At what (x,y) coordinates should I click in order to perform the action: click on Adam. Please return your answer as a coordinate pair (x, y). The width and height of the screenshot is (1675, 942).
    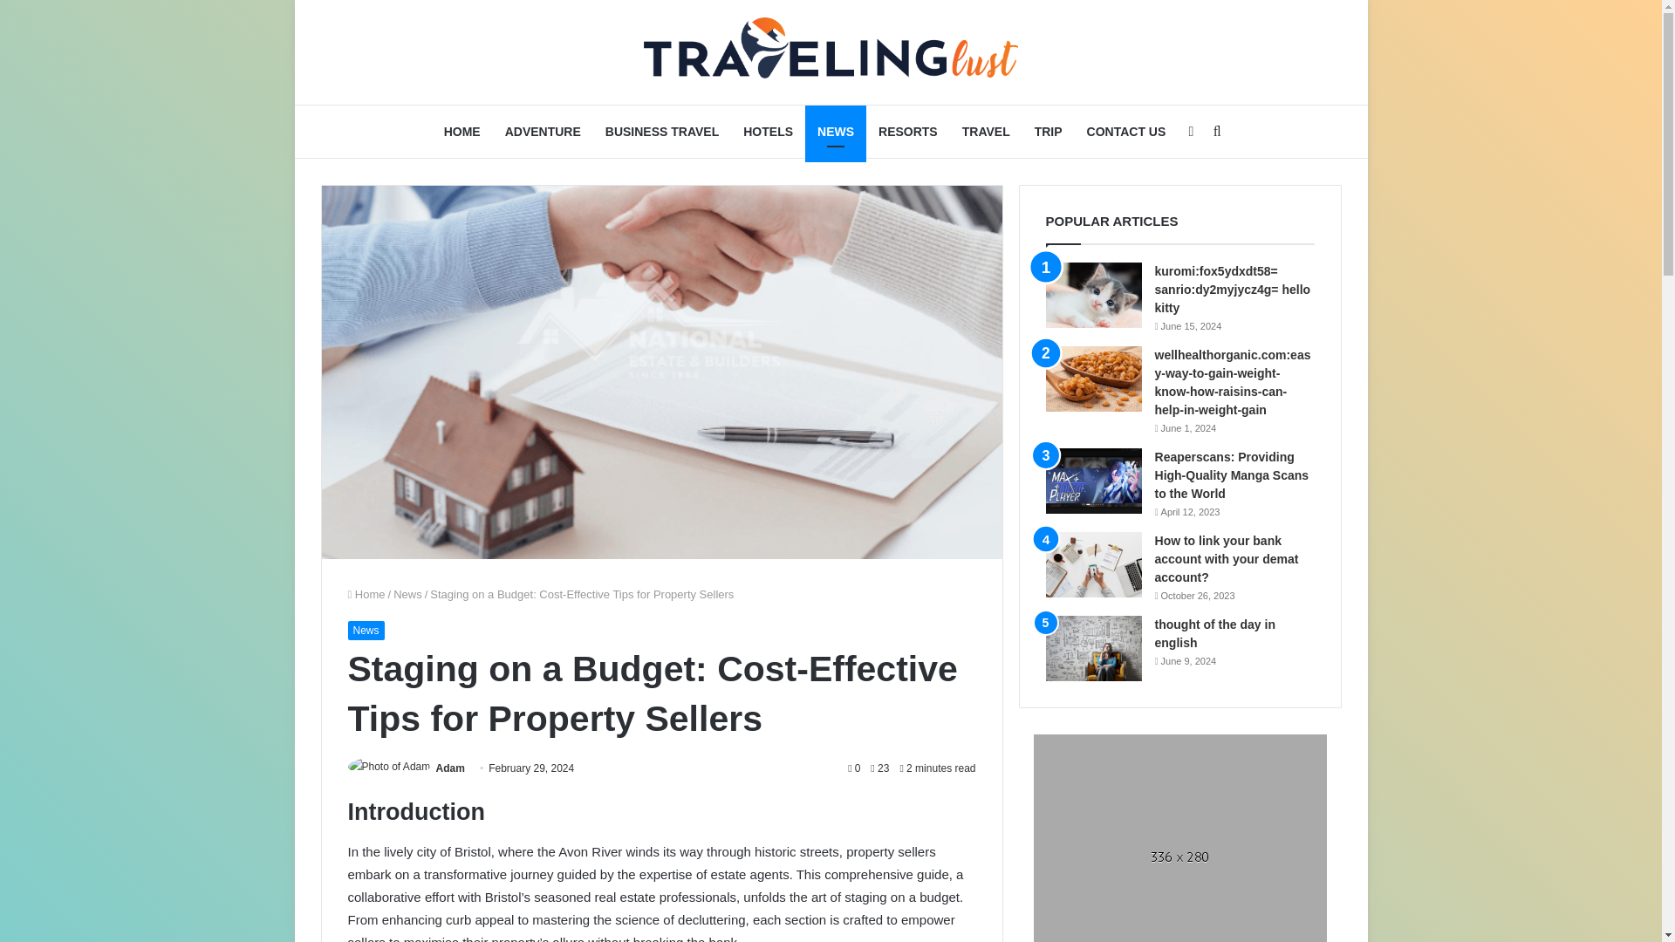
    Looking at the image, I should click on (450, 768).